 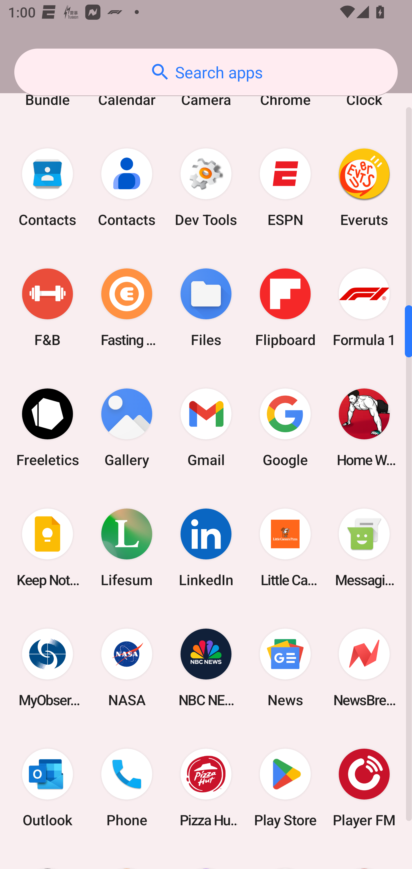 I want to click on Freeletics, so click(x=47, y=427).